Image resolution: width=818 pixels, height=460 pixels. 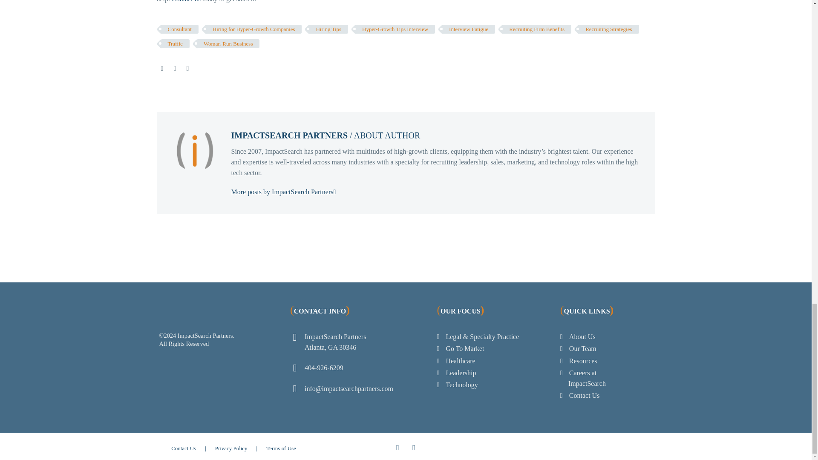 What do you see at coordinates (175, 68) in the screenshot?
I see `Twitter` at bounding box center [175, 68].